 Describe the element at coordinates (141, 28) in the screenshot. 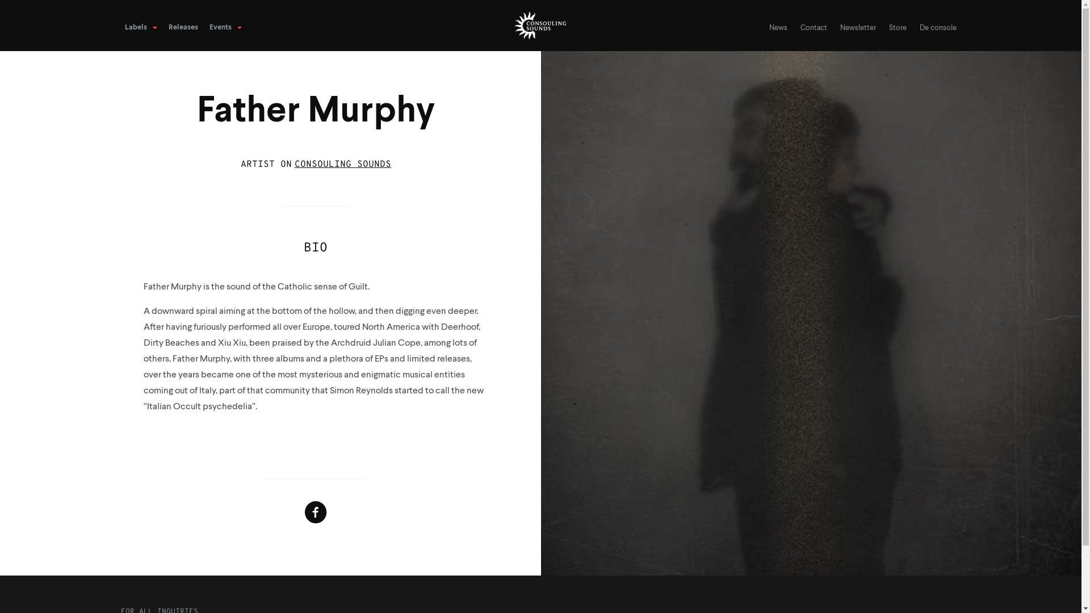

I see `Labels` at that location.